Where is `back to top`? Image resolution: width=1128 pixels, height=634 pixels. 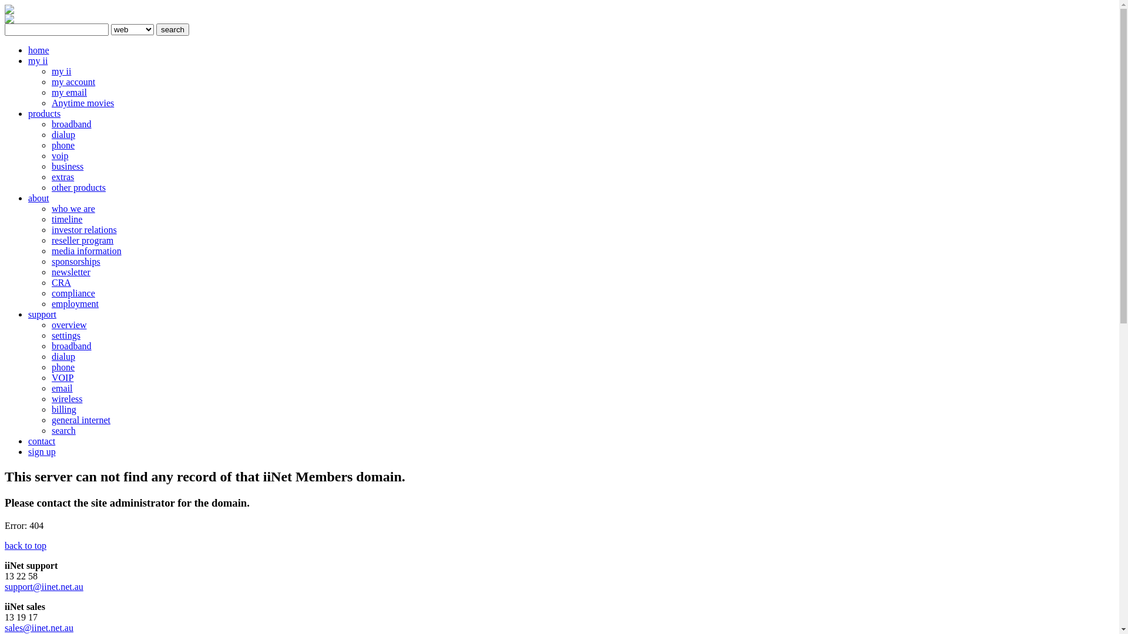 back to top is located at coordinates (26, 546).